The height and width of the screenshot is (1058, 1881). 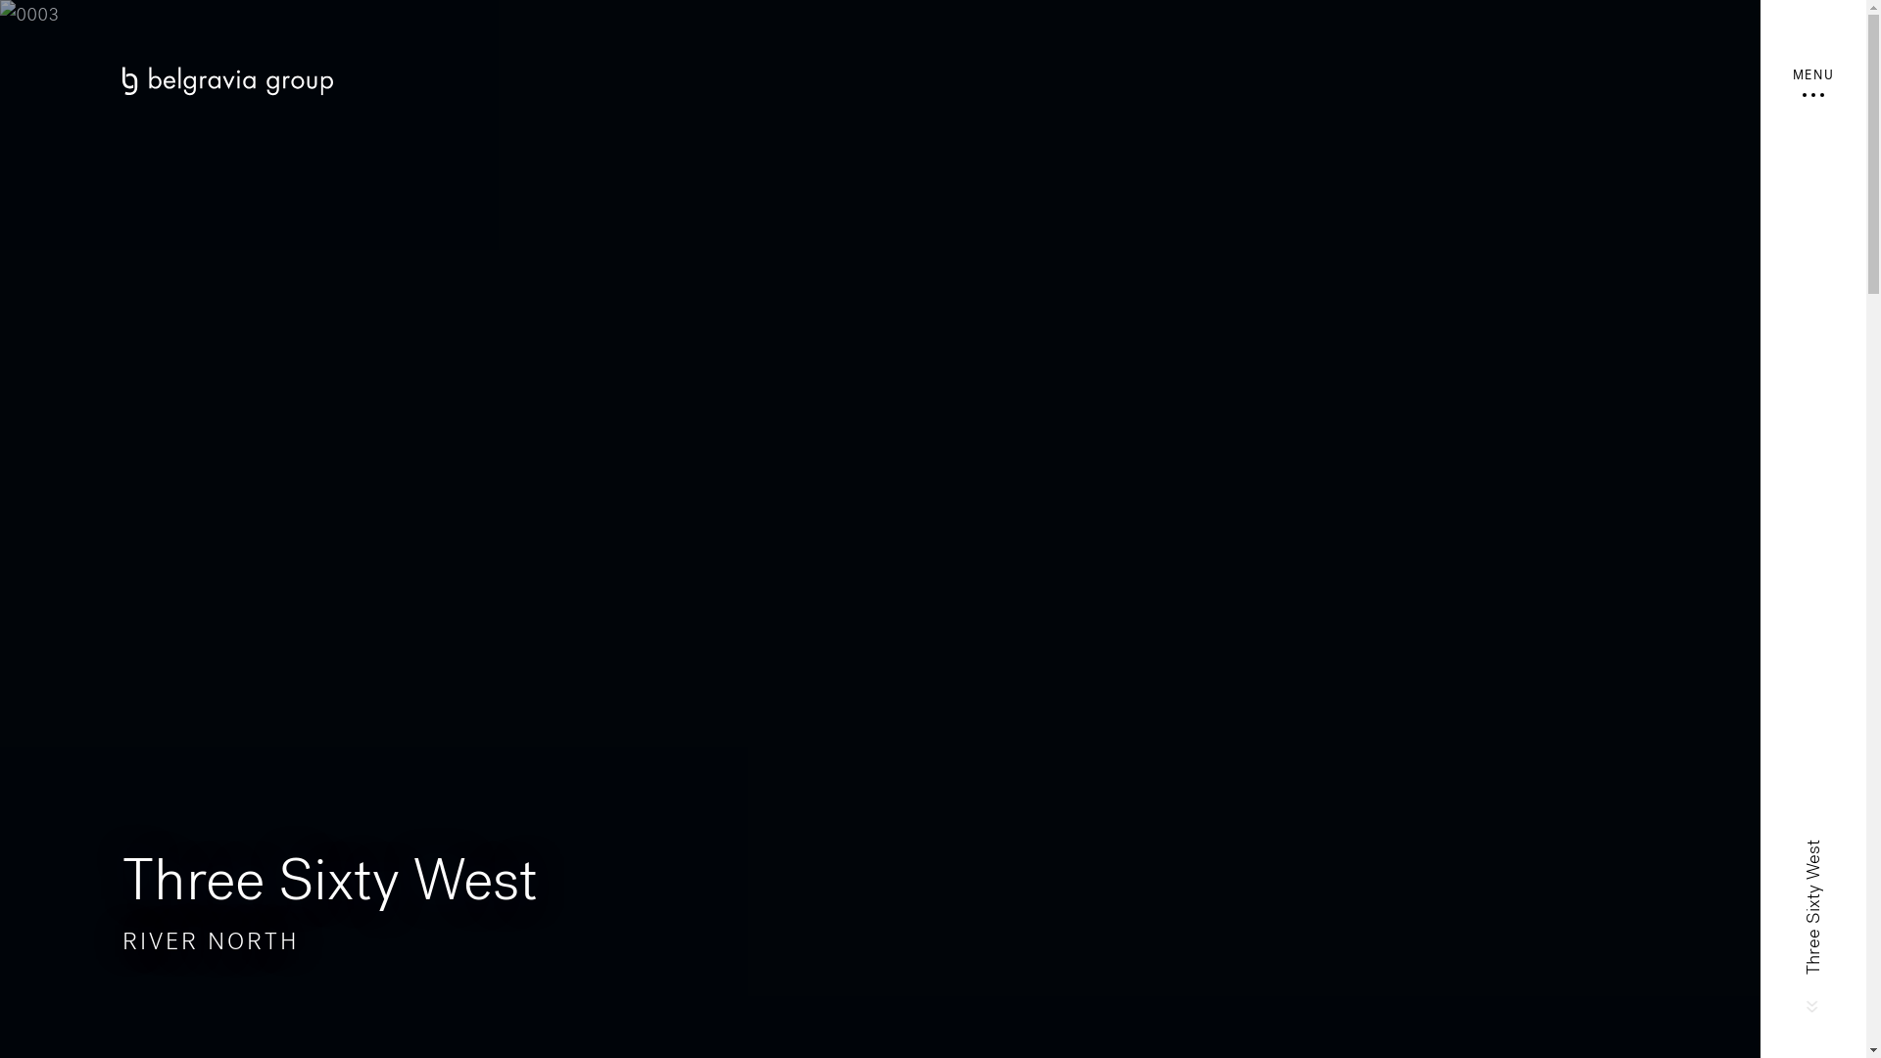 What do you see at coordinates (611, 756) in the screenshot?
I see `GET IN TOUCH` at bounding box center [611, 756].